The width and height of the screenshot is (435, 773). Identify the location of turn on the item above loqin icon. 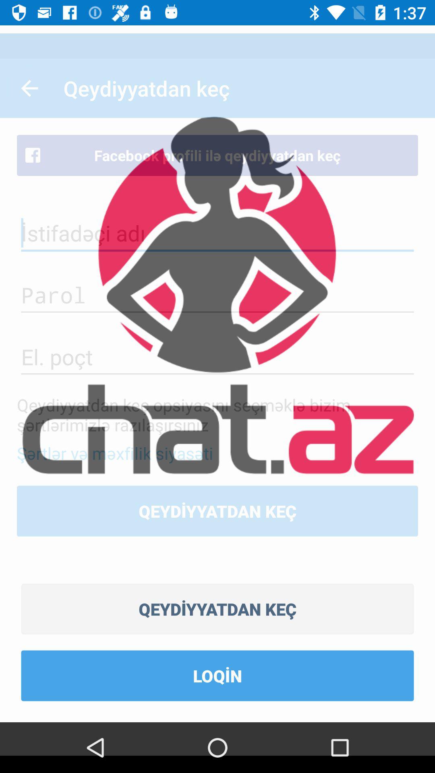
(217, 609).